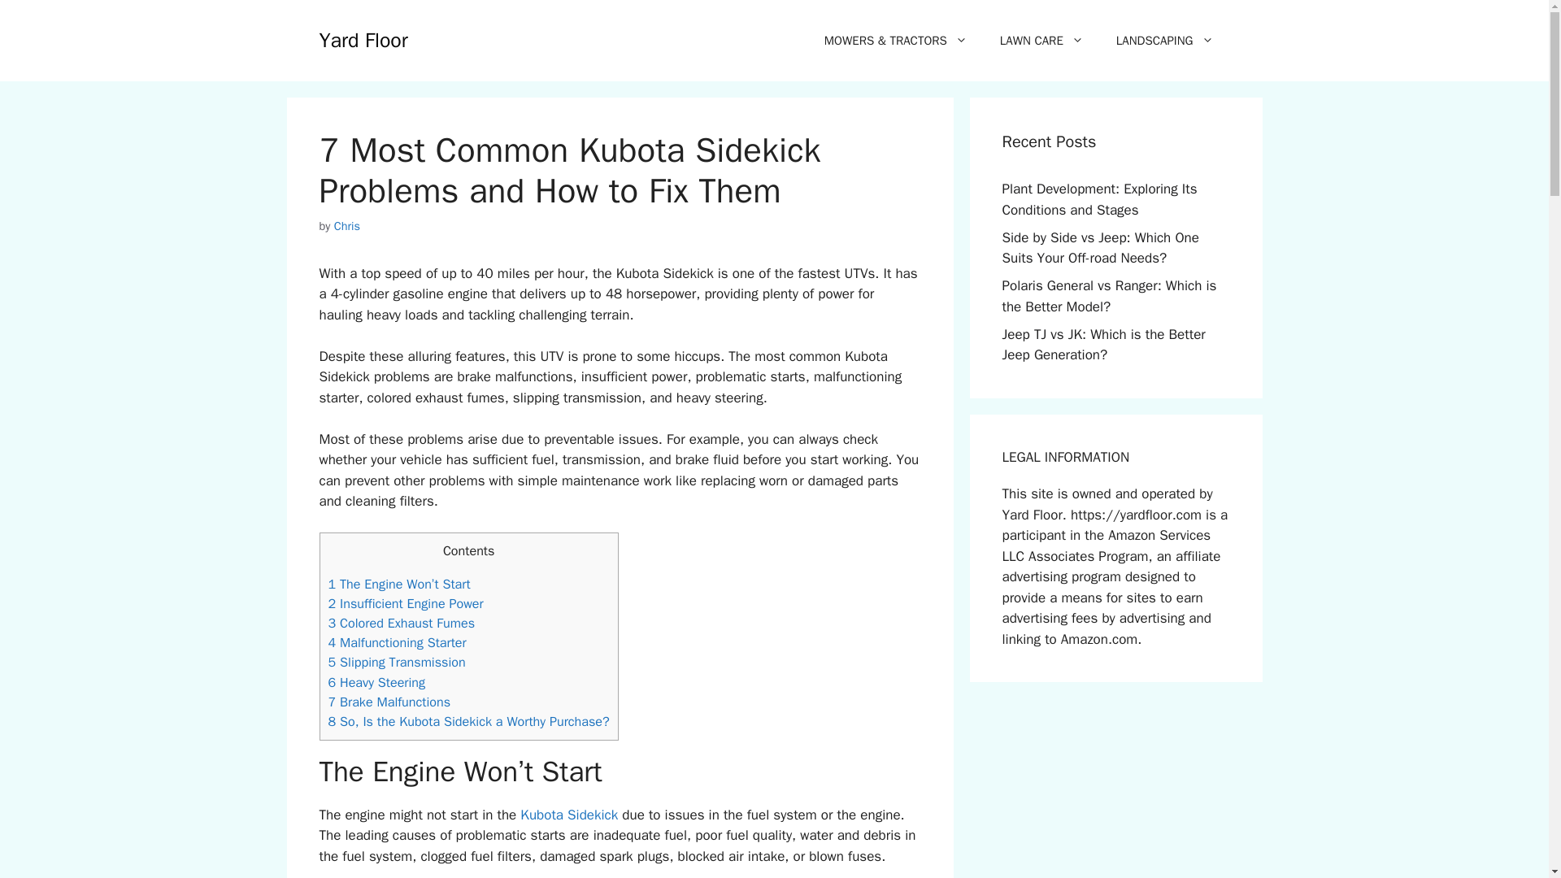 The width and height of the screenshot is (1561, 878). I want to click on Yard Floor, so click(363, 39).